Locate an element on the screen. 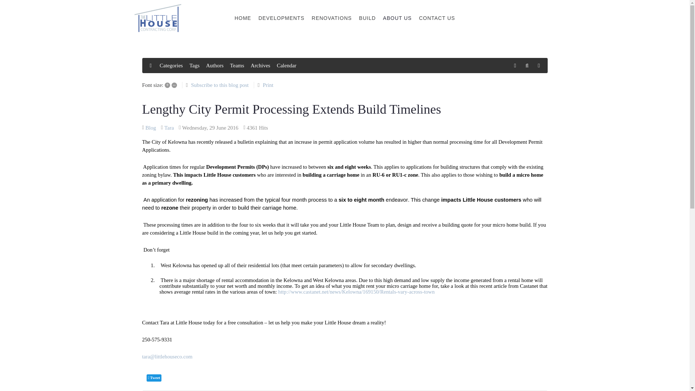 This screenshot has width=695, height=391. RENOVATIONS is located at coordinates (332, 18).